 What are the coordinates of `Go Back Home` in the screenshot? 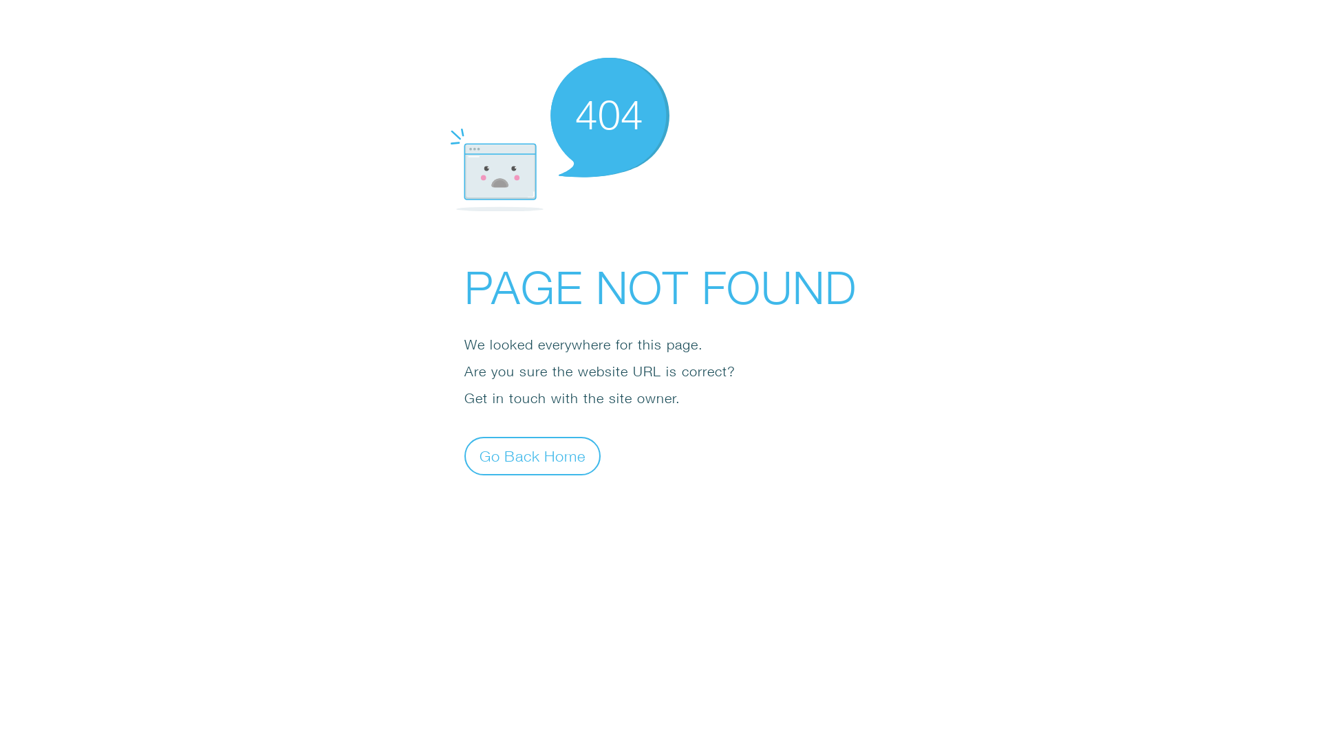 It's located at (533, 455).